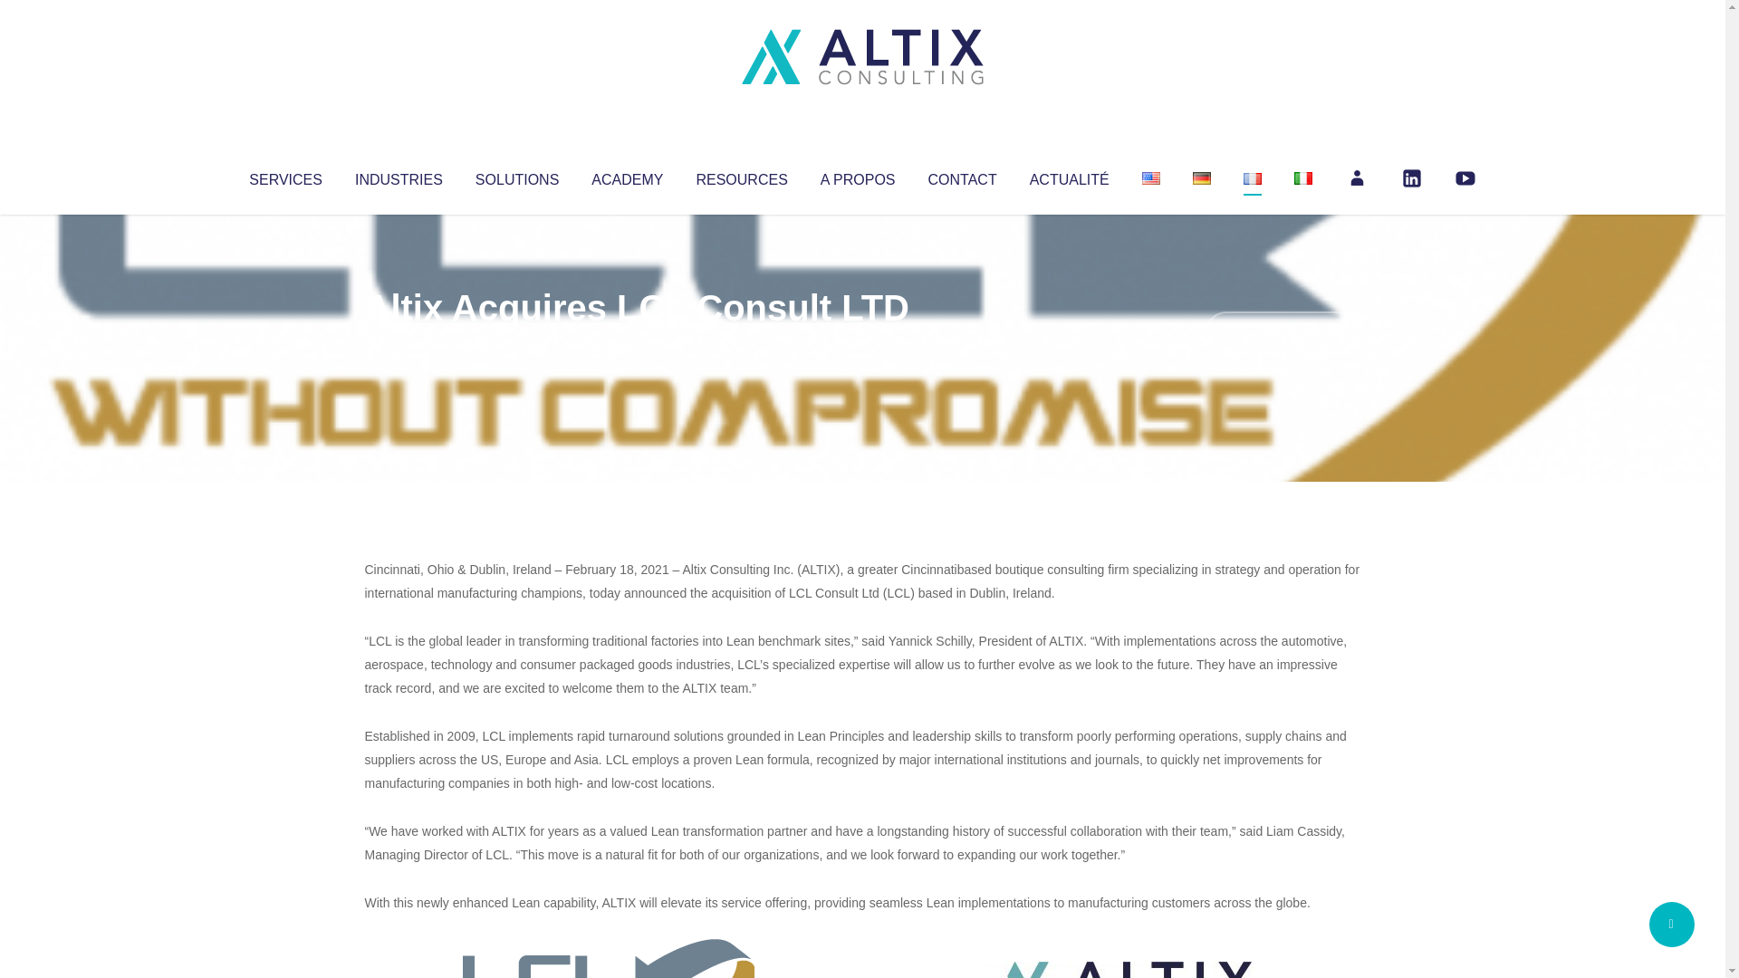 Image resolution: width=1739 pixels, height=978 pixels. I want to click on INDUSTRIES, so click(399, 176).